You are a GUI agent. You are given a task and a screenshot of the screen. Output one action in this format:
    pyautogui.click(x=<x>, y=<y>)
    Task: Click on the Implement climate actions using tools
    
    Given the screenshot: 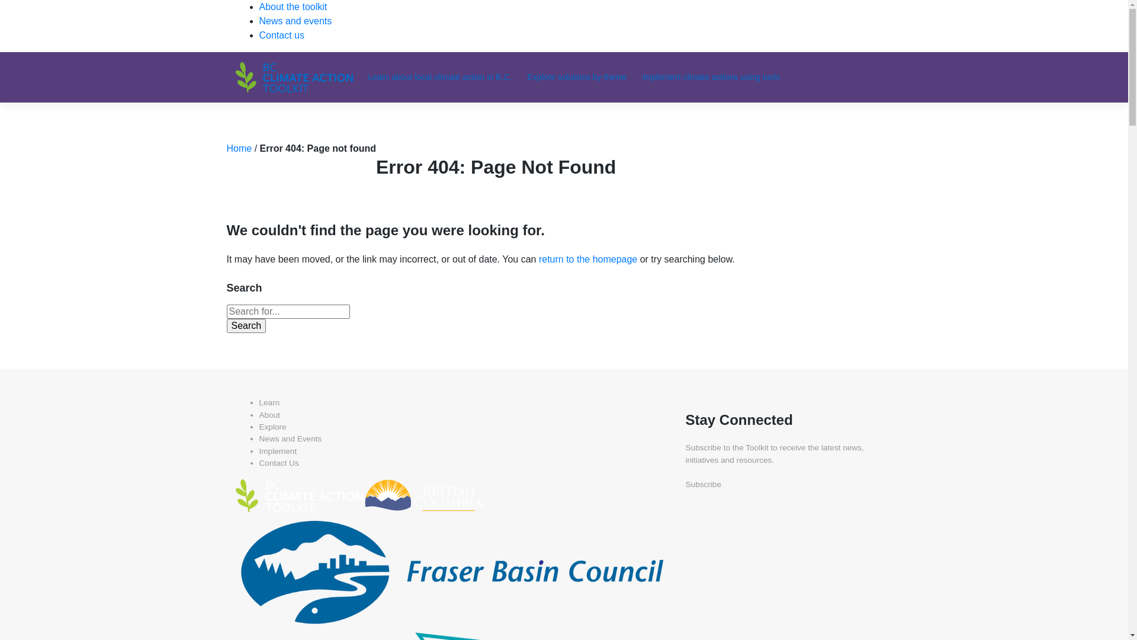 What is the action you would take?
    pyautogui.click(x=713, y=77)
    